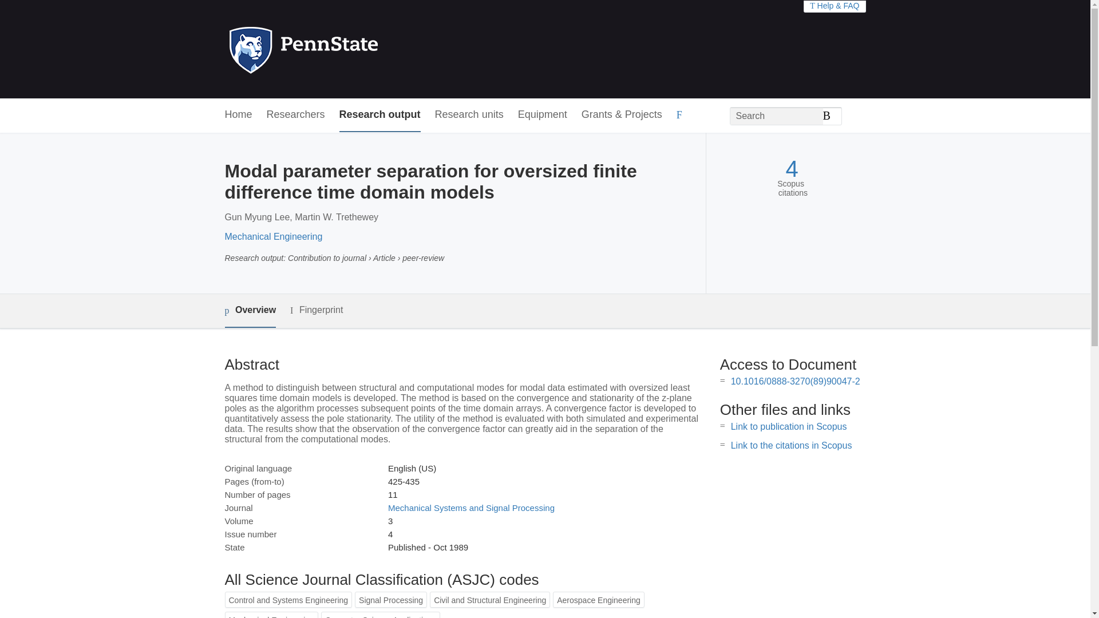 Image resolution: width=1099 pixels, height=618 pixels. Describe the element at coordinates (789, 426) in the screenshot. I see `Link to publication in Scopus` at that location.